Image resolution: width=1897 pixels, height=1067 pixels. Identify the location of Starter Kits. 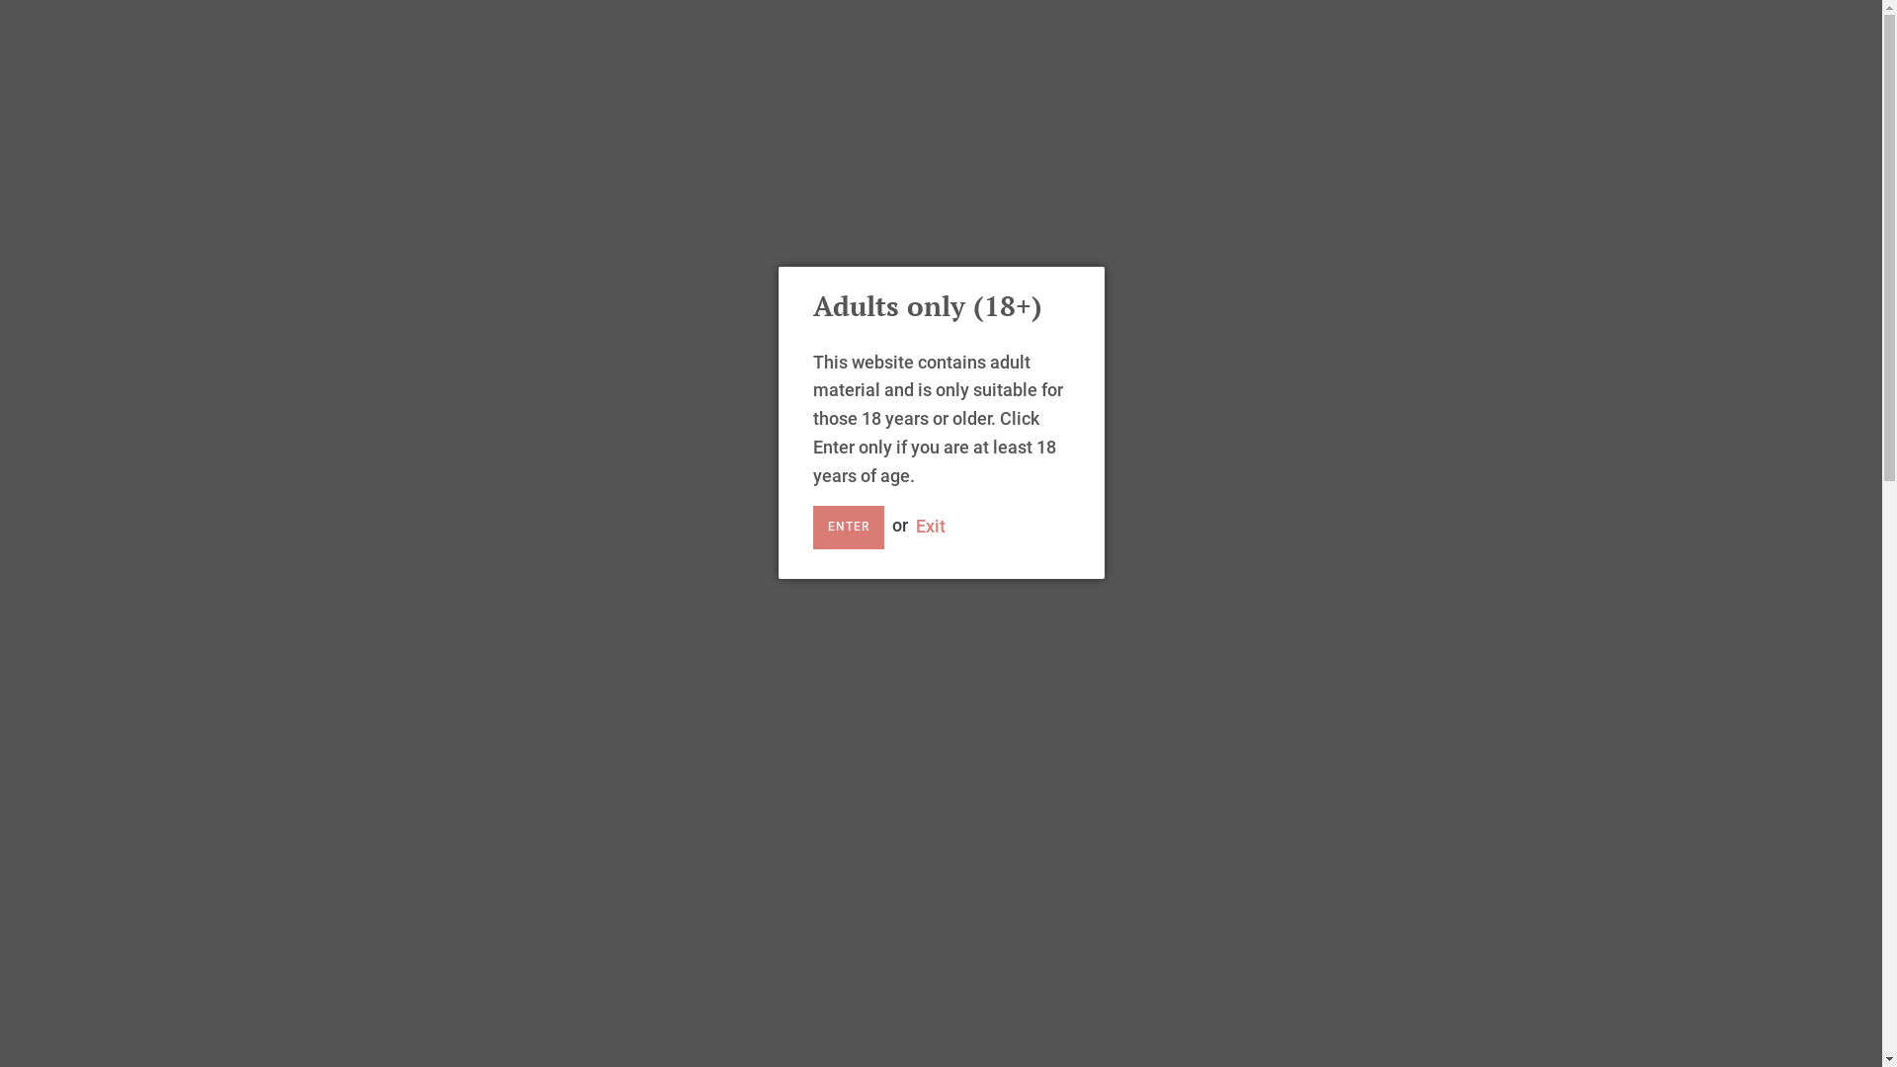
(458, 415).